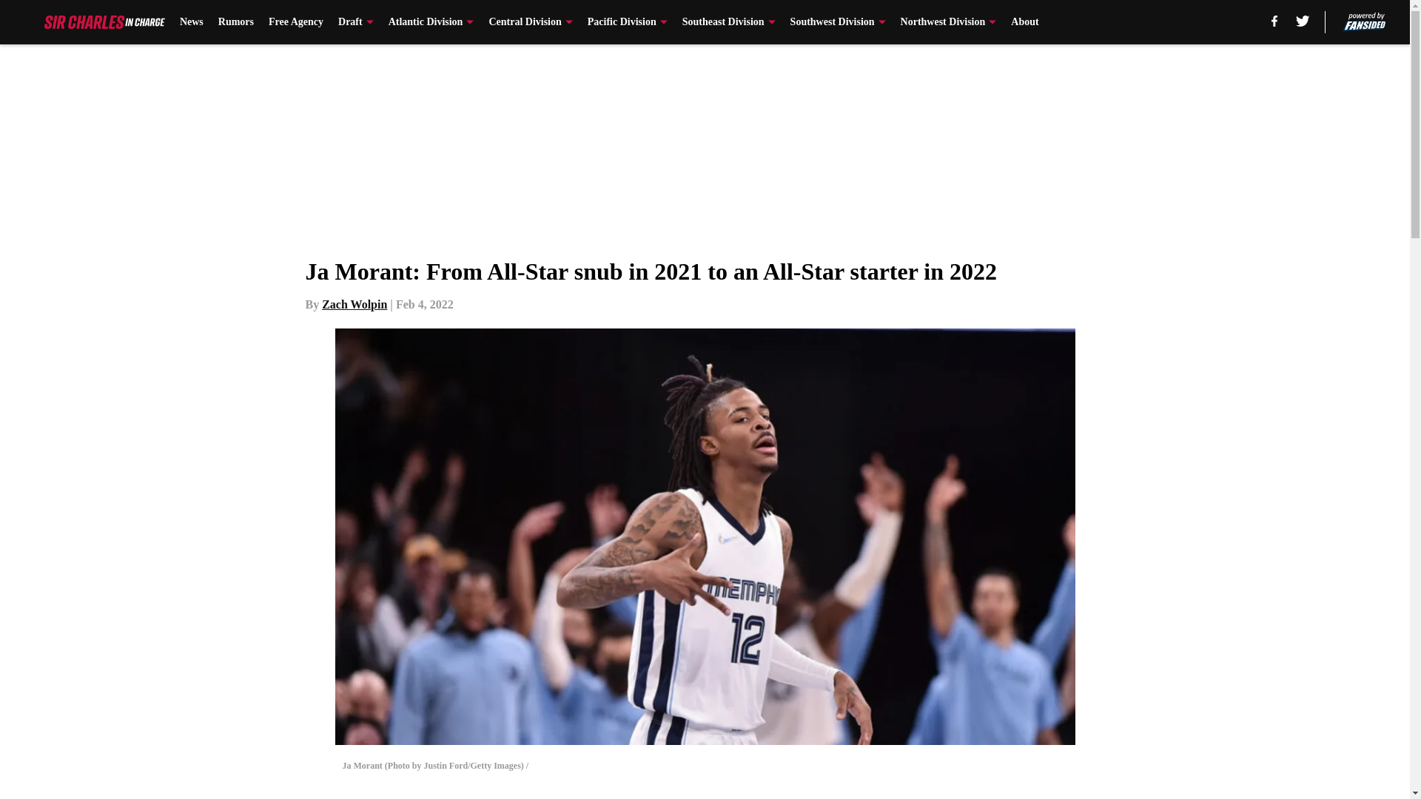 This screenshot has height=799, width=1421. I want to click on Southeast Division, so click(728, 22).